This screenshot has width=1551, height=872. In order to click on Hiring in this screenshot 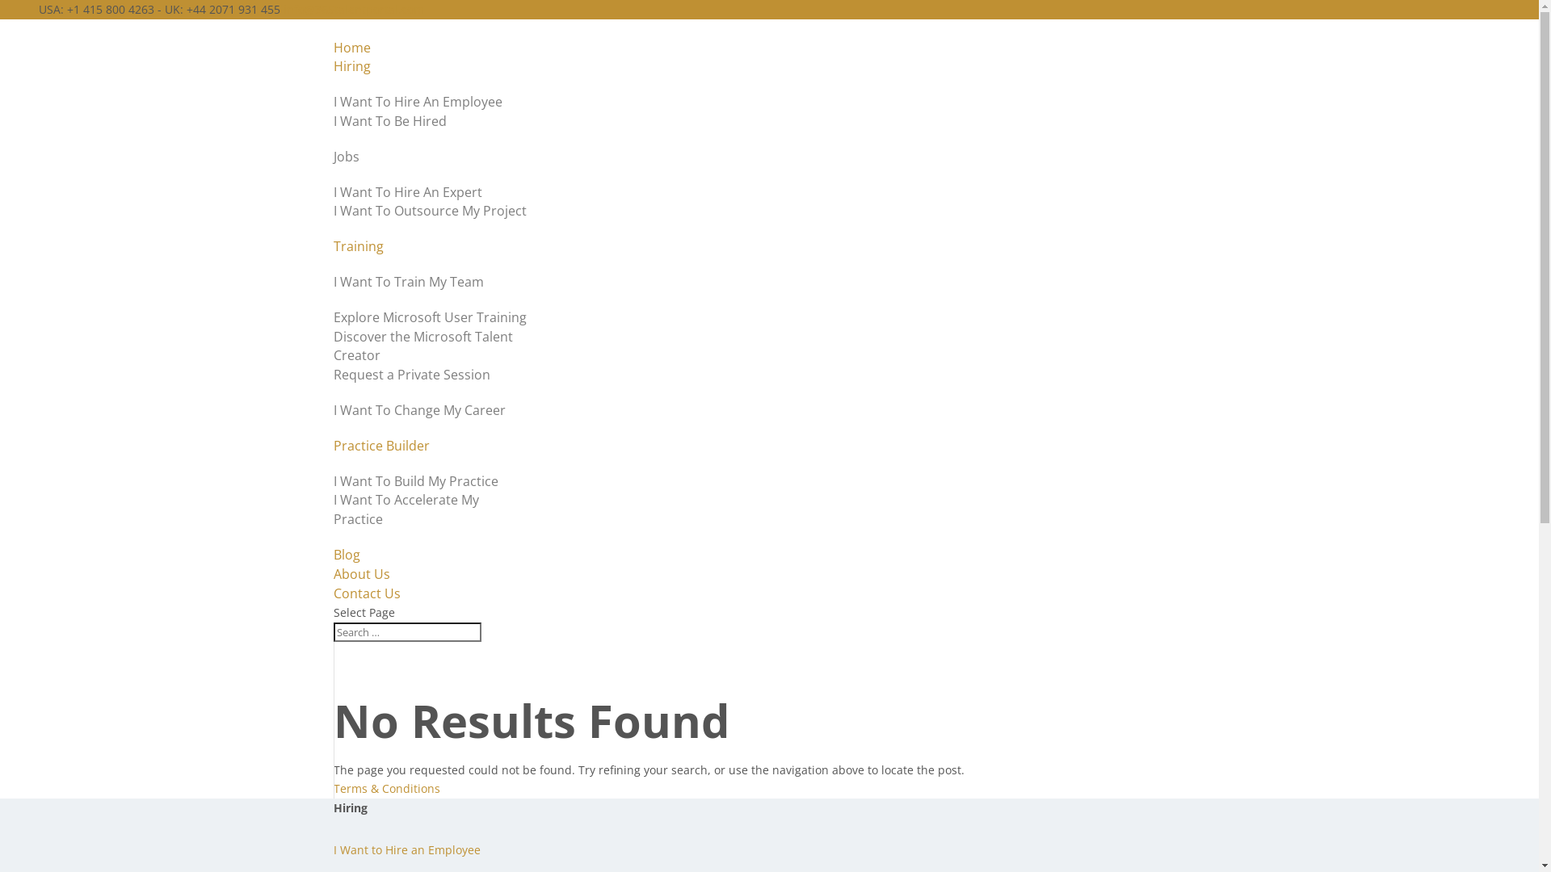, I will do `click(351, 66)`.